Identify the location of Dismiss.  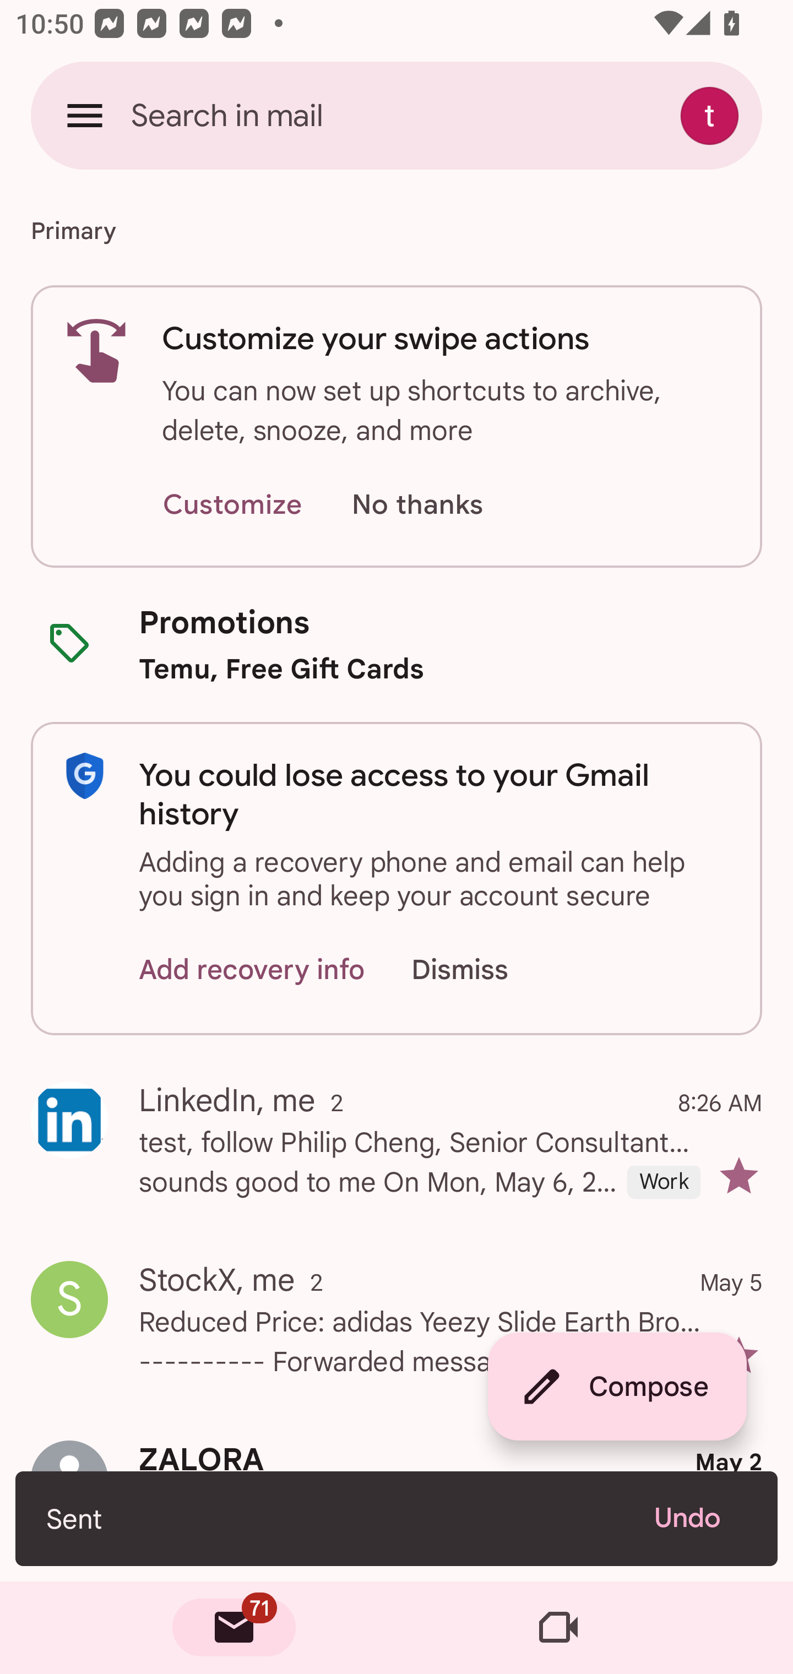
(480, 970).